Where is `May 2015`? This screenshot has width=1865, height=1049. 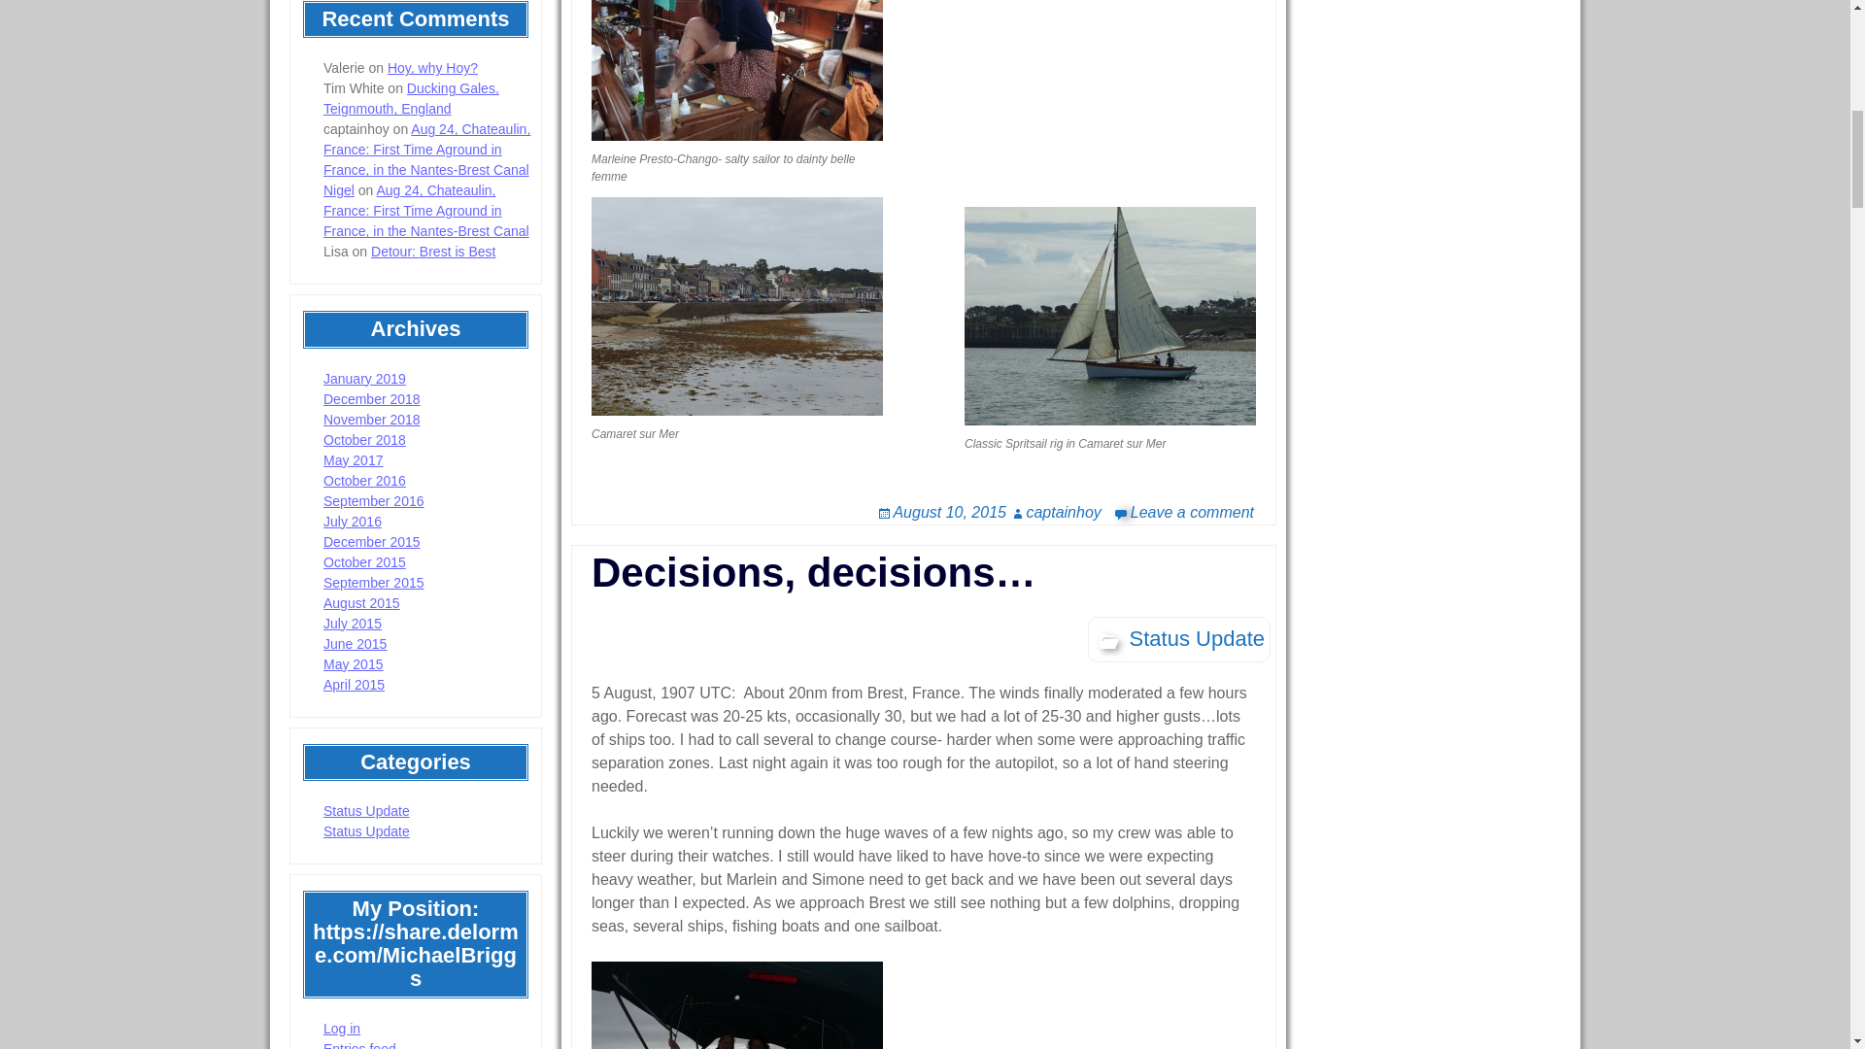 May 2015 is located at coordinates (352, 664).